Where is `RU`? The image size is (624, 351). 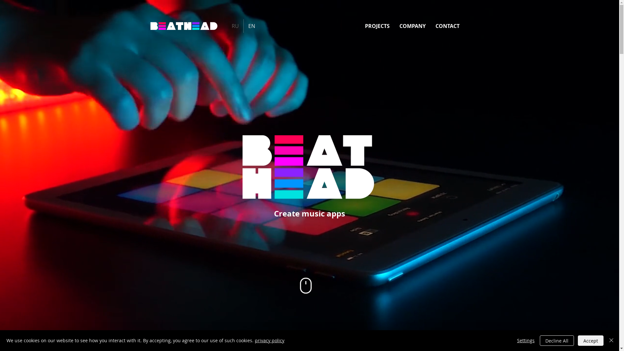
RU is located at coordinates (235, 26).